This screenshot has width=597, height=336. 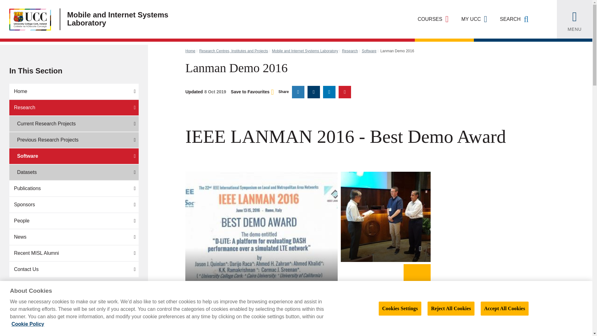 What do you see at coordinates (345, 92) in the screenshot?
I see `Email` at bounding box center [345, 92].